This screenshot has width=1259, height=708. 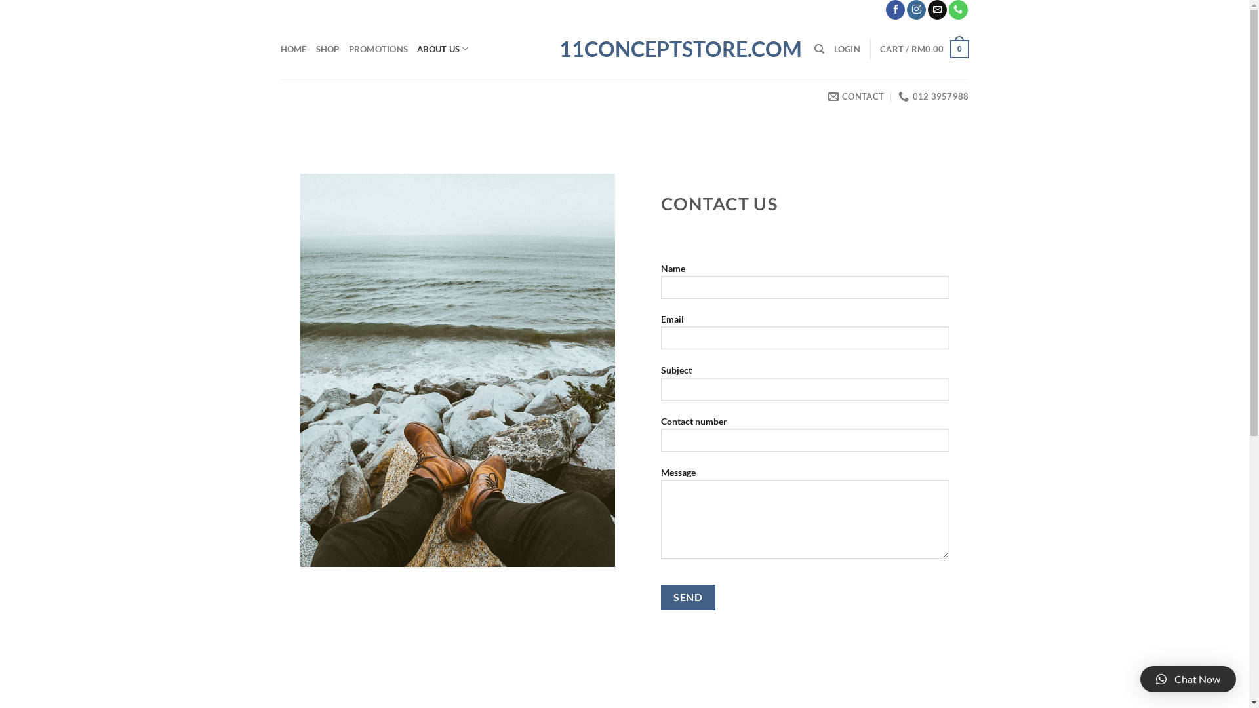 What do you see at coordinates (1188, 679) in the screenshot?
I see `Chat Now` at bounding box center [1188, 679].